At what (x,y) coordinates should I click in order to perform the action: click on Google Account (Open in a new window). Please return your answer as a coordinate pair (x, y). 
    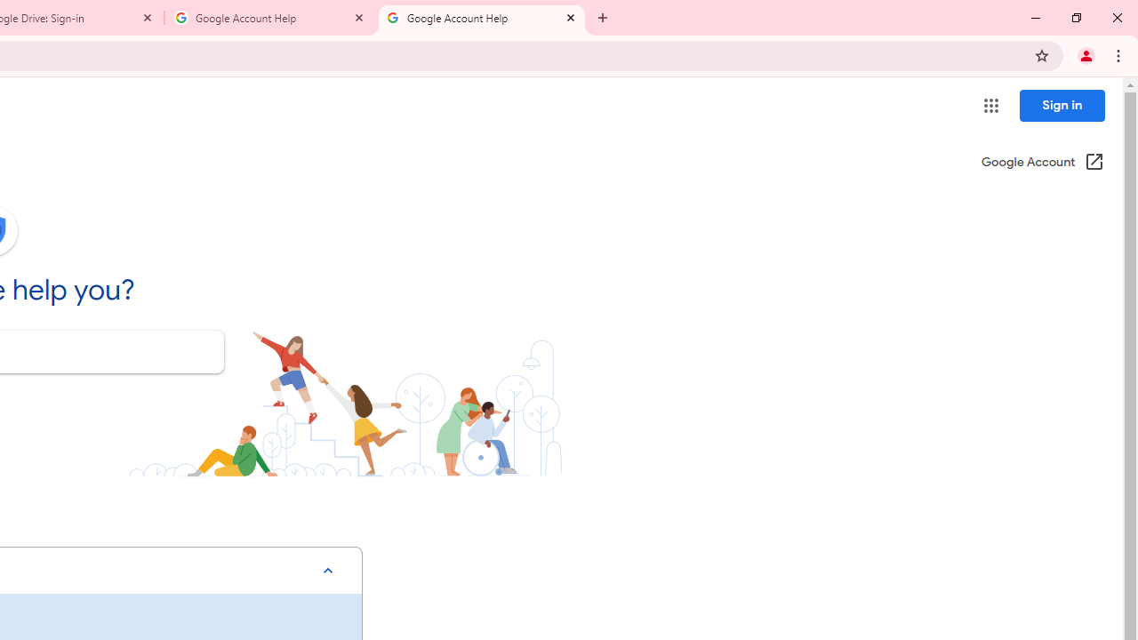
    Looking at the image, I should click on (1042, 164).